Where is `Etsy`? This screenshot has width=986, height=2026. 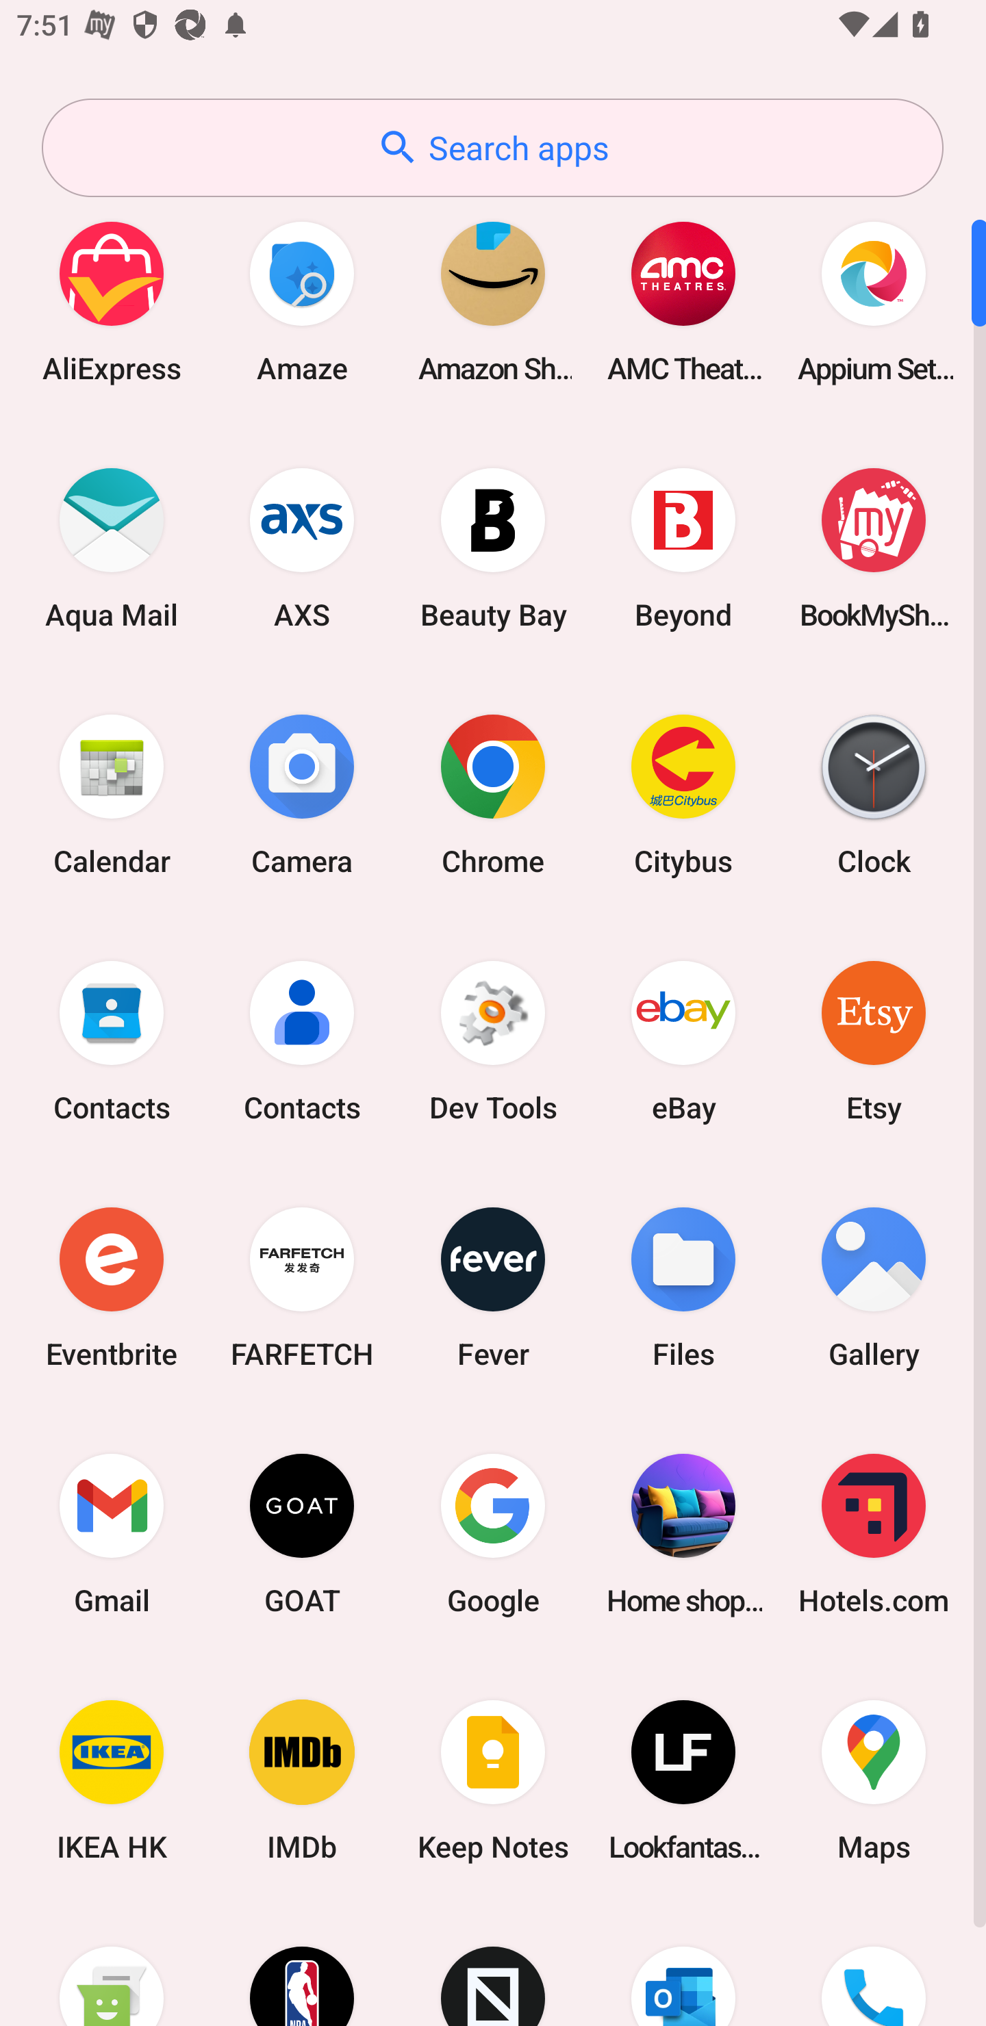
Etsy is located at coordinates (874, 1040).